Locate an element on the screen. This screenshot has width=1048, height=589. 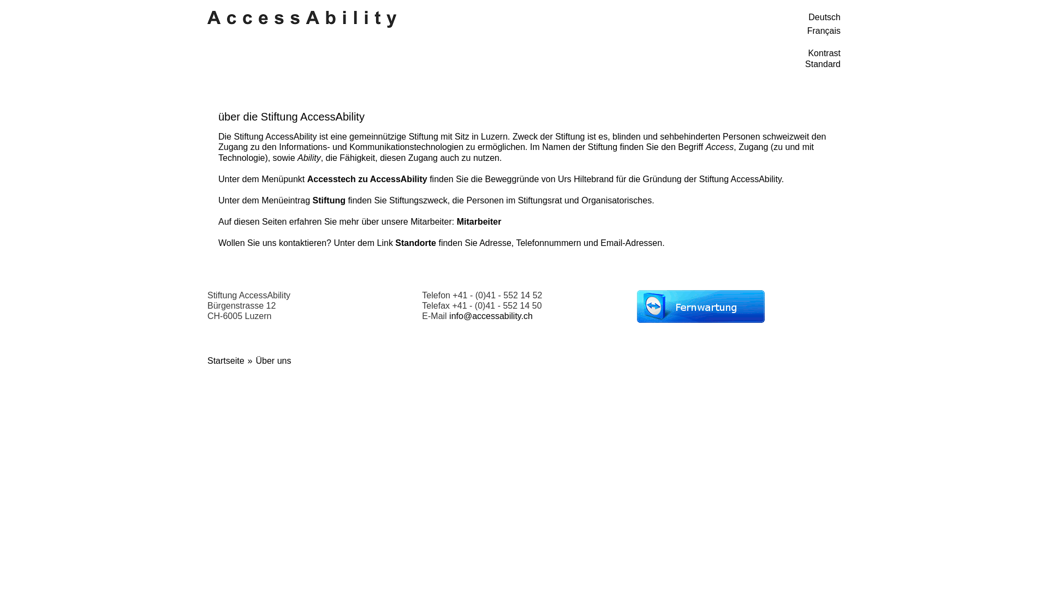
Deutsch is located at coordinates (685, 17).